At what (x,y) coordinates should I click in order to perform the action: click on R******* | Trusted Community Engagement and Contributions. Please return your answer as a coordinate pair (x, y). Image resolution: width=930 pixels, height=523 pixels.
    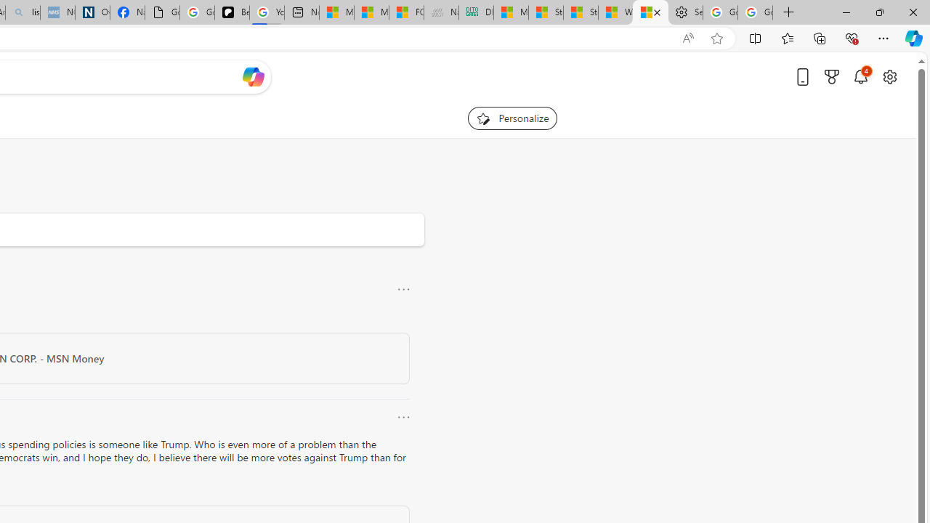
    Looking at the image, I should click on (650, 13).